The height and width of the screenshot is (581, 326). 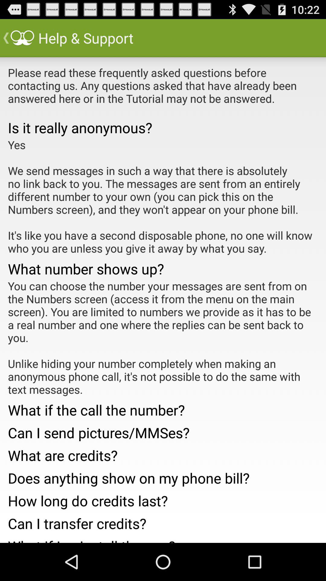 What do you see at coordinates (163, 499) in the screenshot?
I see `press the how long do item` at bounding box center [163, 499].